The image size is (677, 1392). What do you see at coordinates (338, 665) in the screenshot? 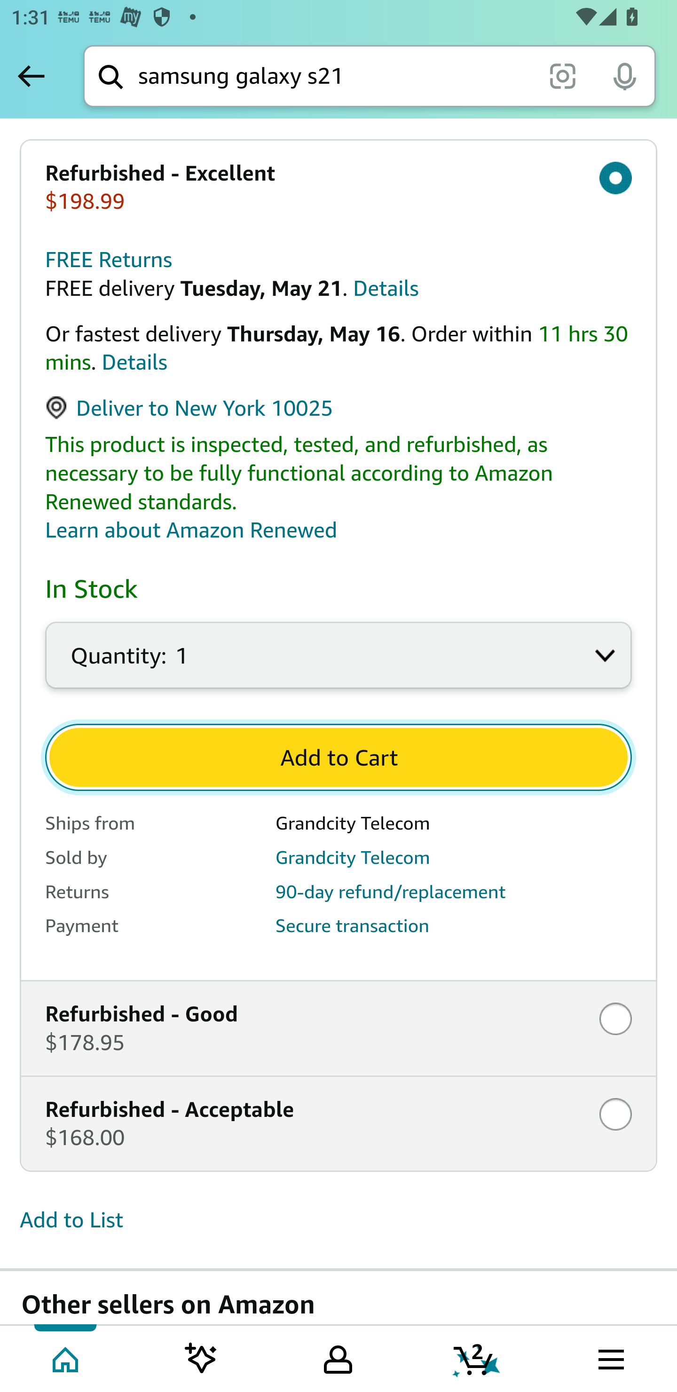
I see `1` at bounding box center [338, 665].